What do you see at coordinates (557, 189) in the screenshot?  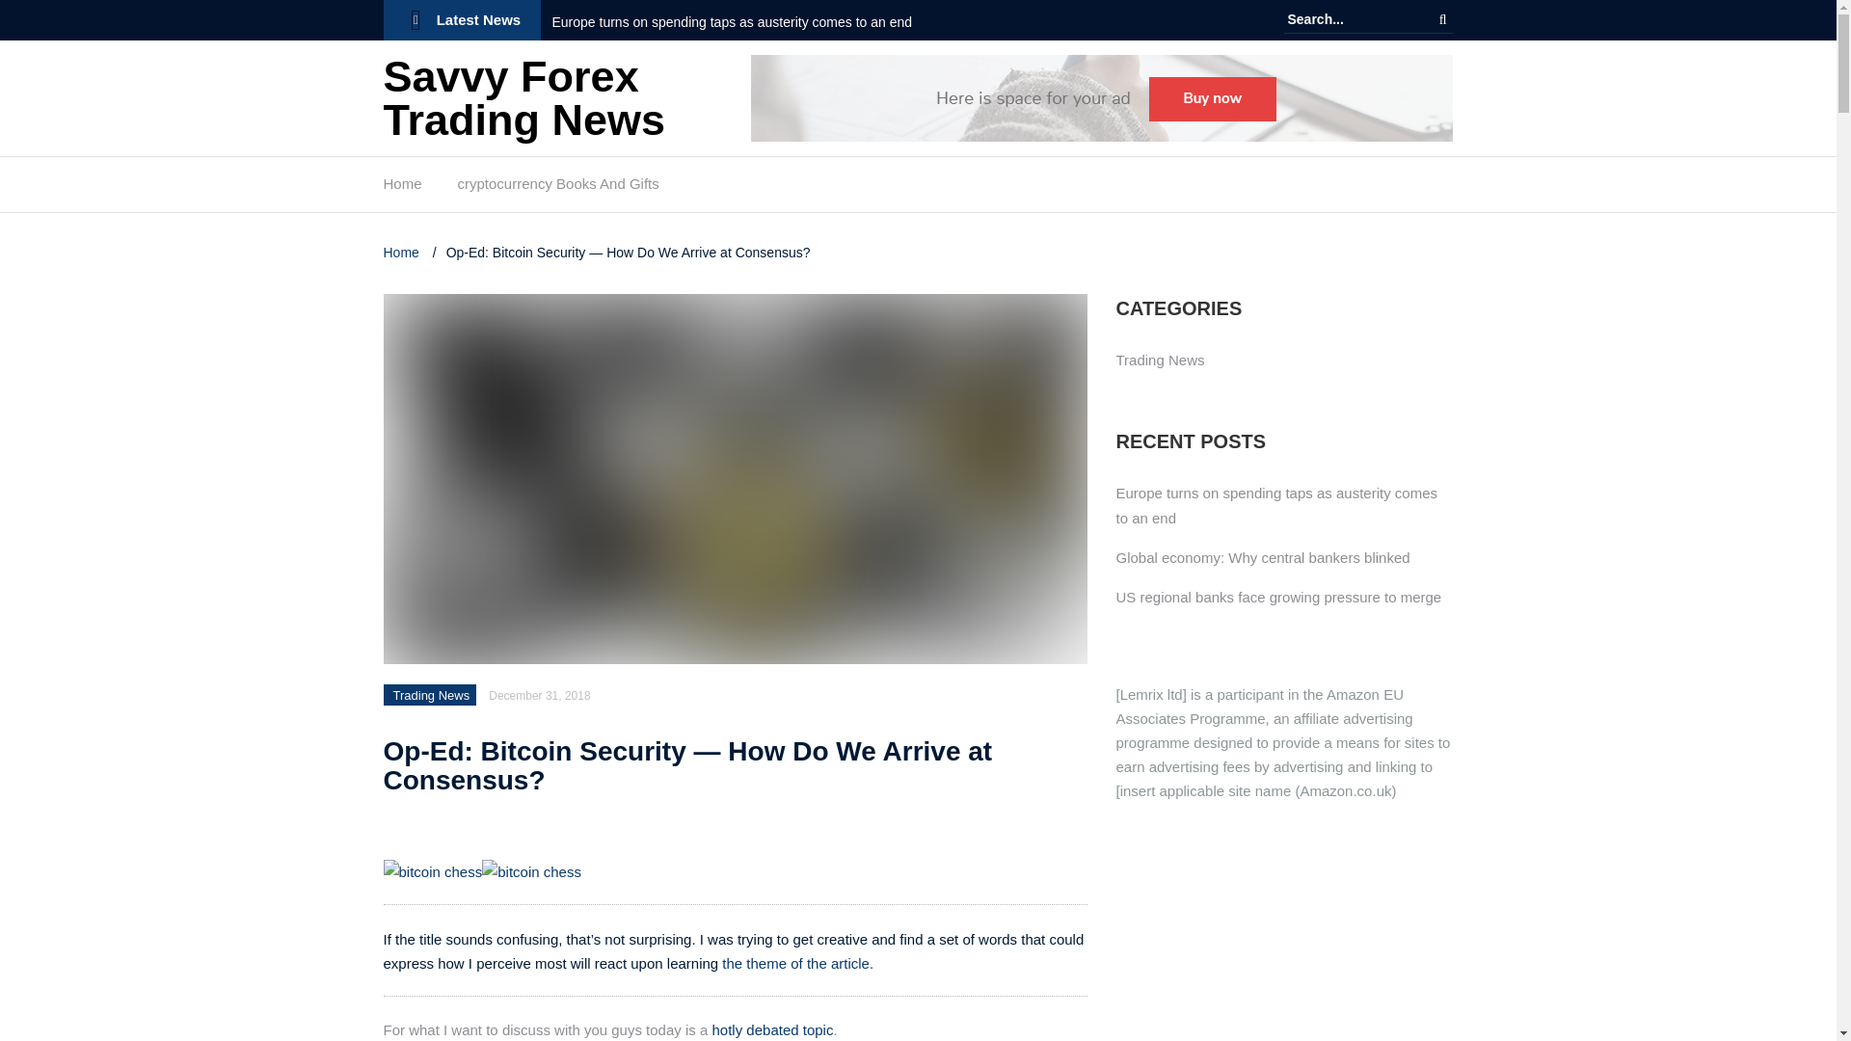 I see `cryptocurrency Books And Gifts` at bounding box center [557, 189].